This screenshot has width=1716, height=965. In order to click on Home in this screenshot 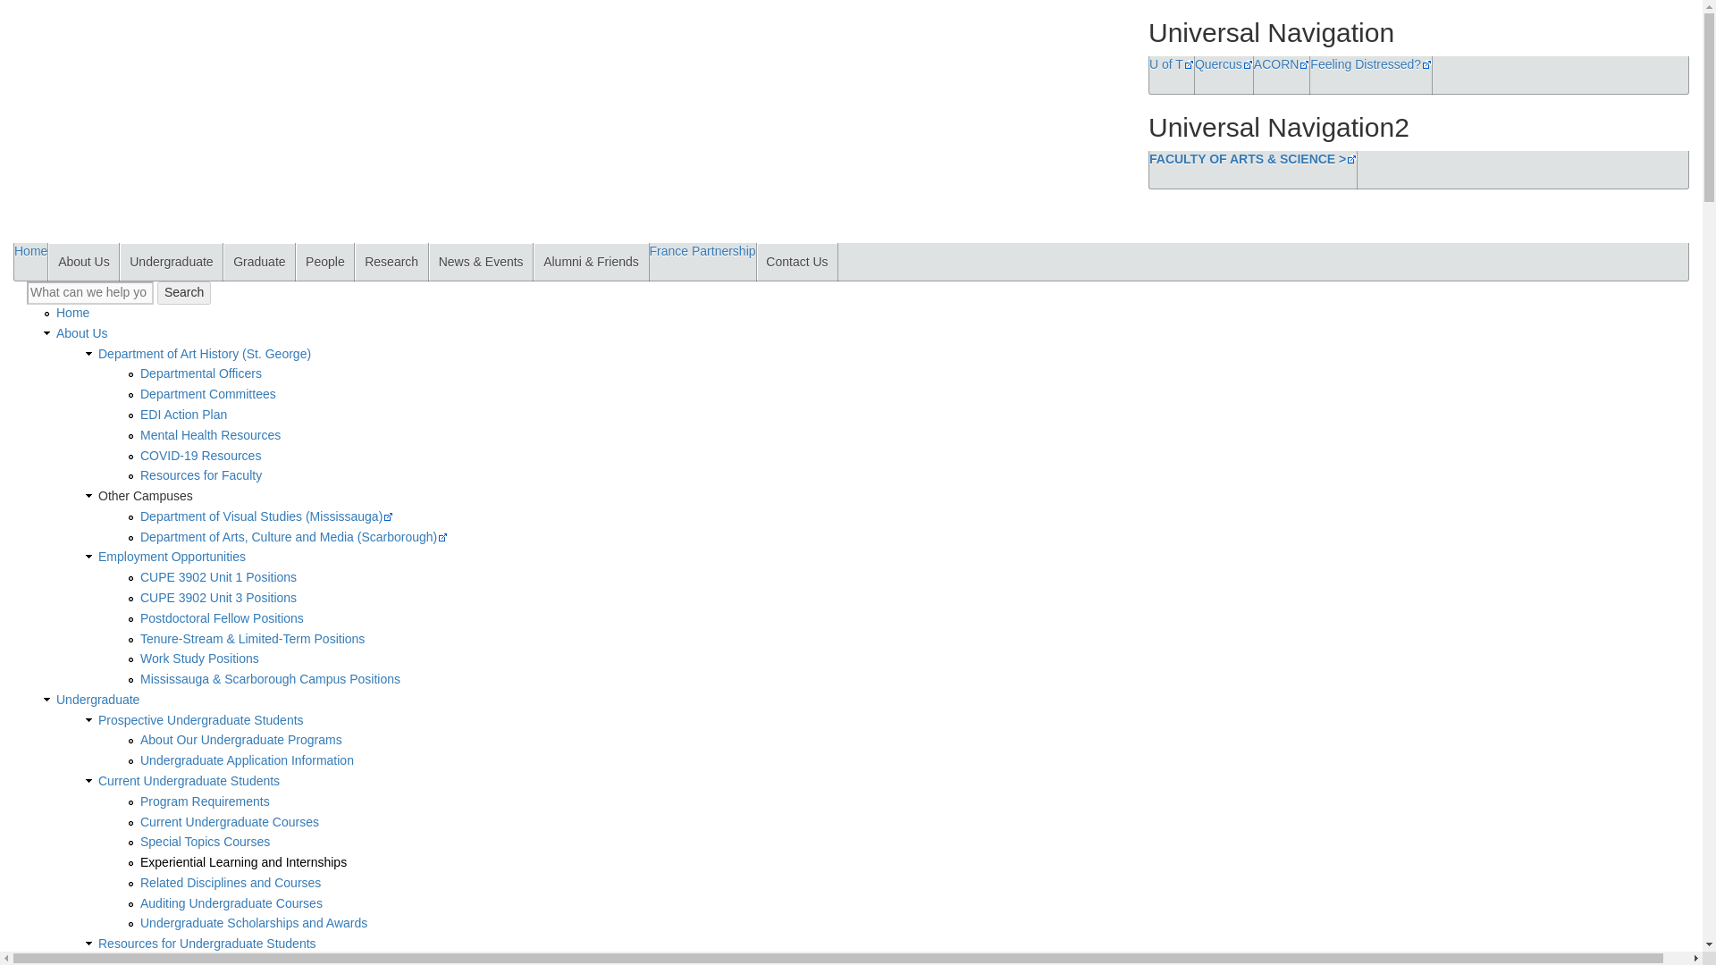, I will do `click(172, 182)`.